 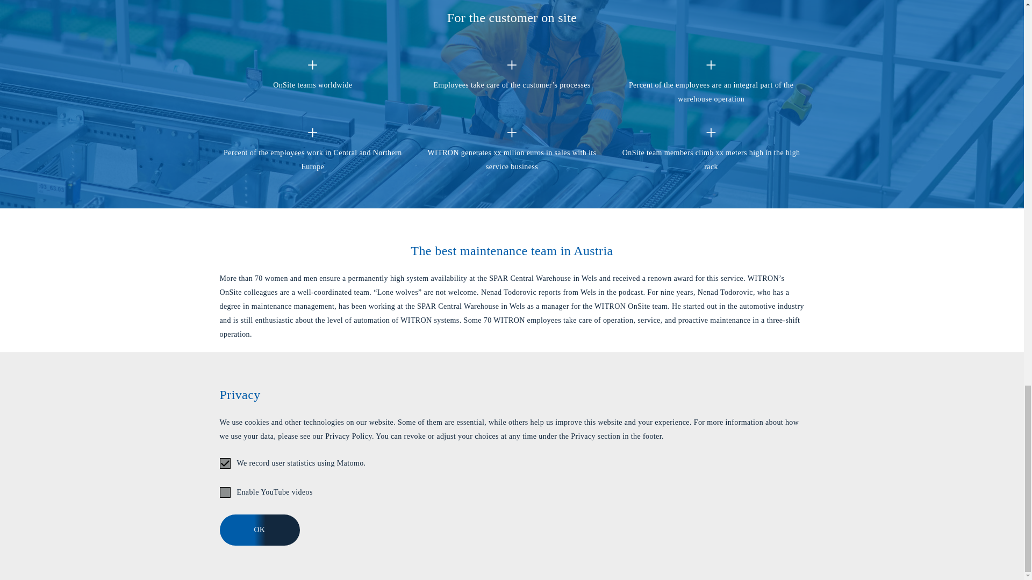 What do you see at coordinates (746, 527) in the screenshot?
I see `Facebook` at bounding box center [746, 527].